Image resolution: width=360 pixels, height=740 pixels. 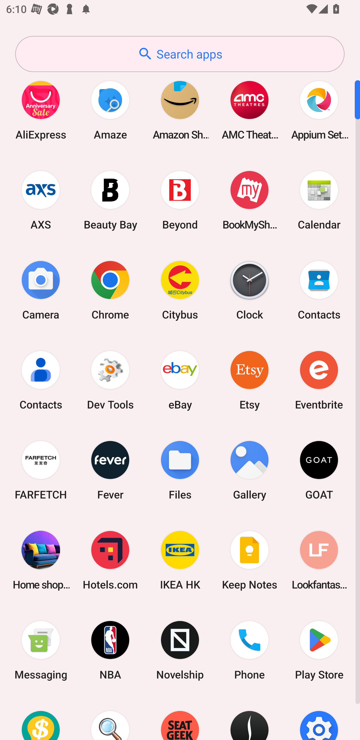 I want to click on Camera, so click(x=41, y=290).